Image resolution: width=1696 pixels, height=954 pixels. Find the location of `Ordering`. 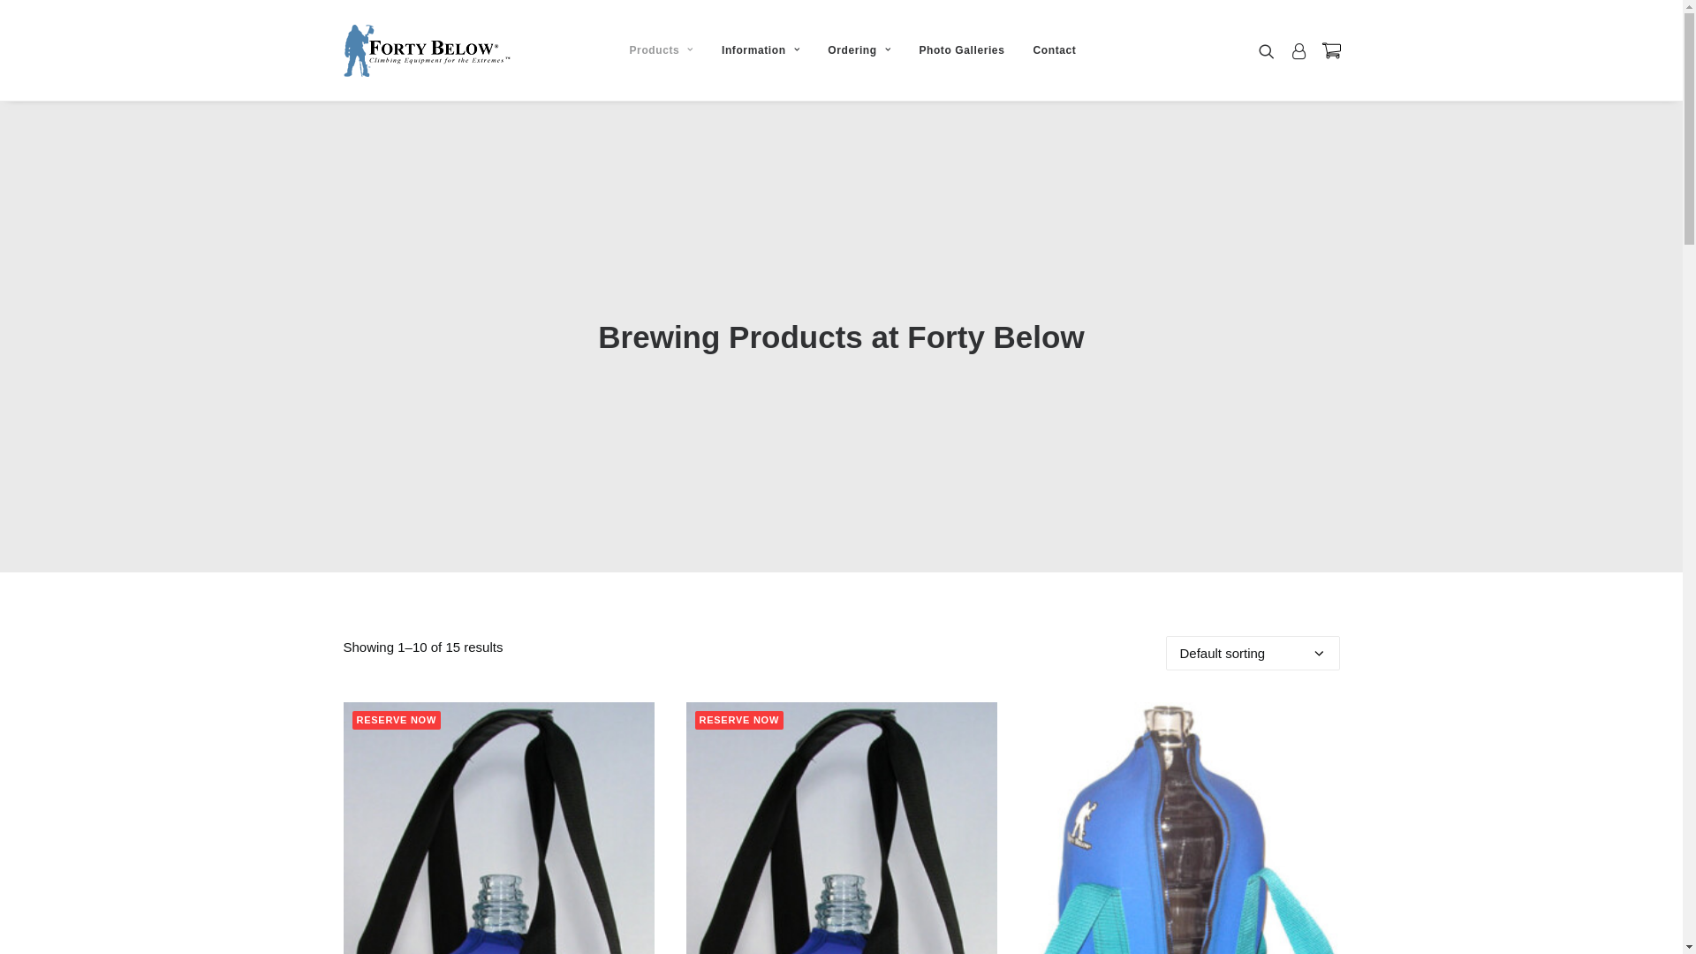

Ordering is located at coordinates (859, 50).